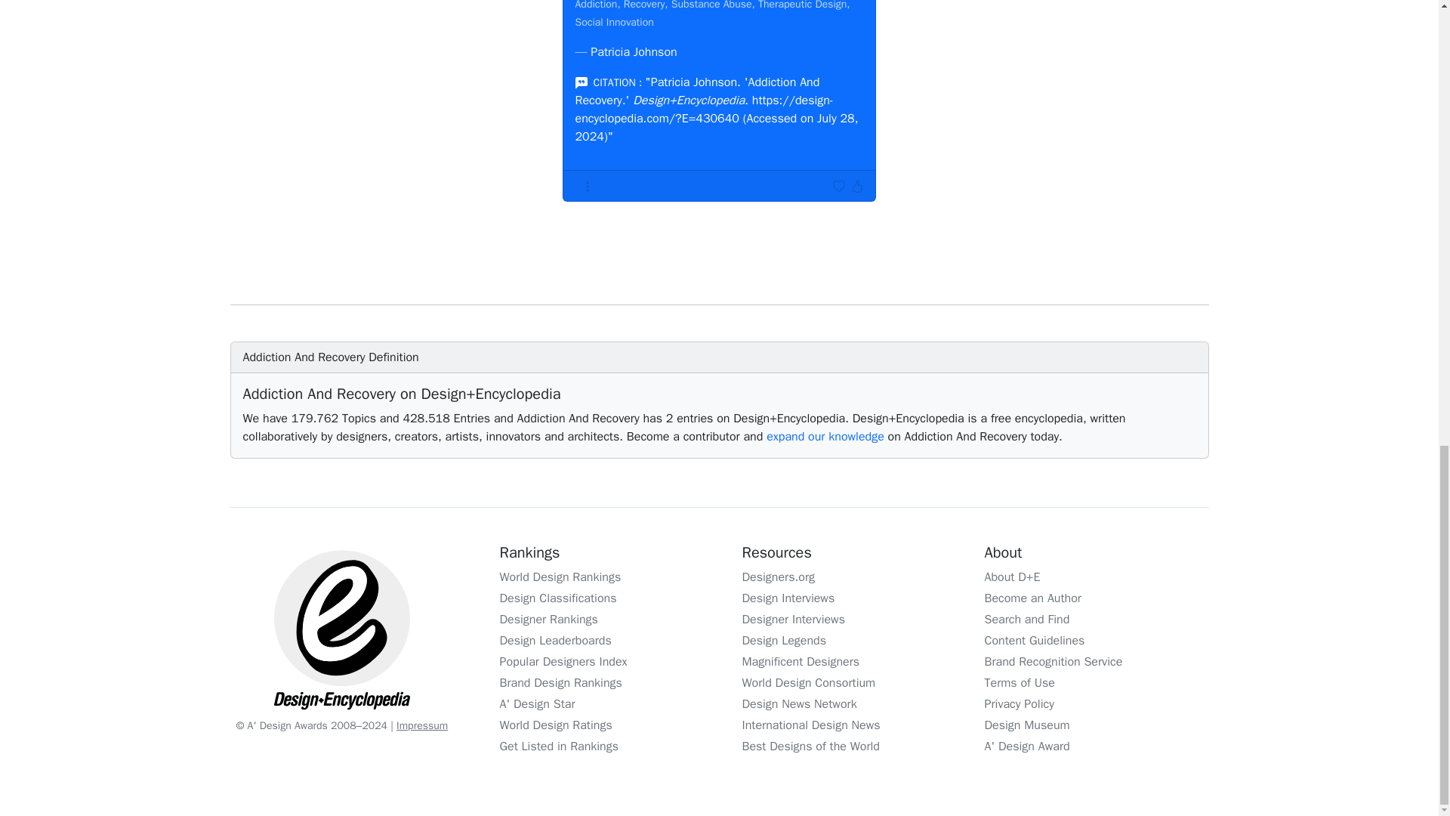 This screenshot has width=1450, height=816. What do you see at coordinates (538, 704) in the screenshot?
I see `A' Design Star` at bounding box center [538, 704].